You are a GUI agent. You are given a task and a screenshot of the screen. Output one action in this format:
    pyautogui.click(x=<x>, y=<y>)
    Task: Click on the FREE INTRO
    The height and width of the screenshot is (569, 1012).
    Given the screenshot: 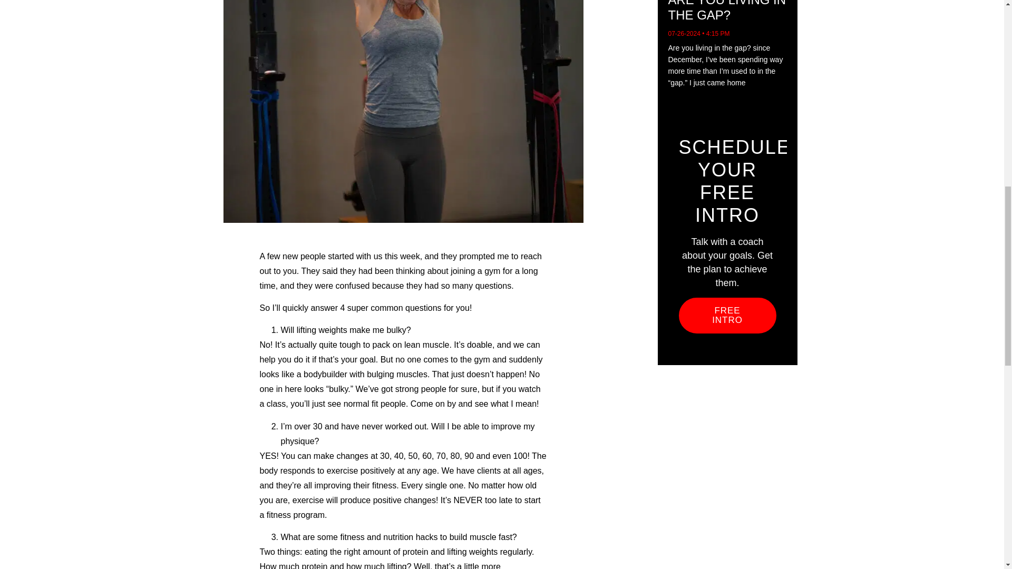 What is the action you would take?
    pyautogui.click(x=727, y=315)
    